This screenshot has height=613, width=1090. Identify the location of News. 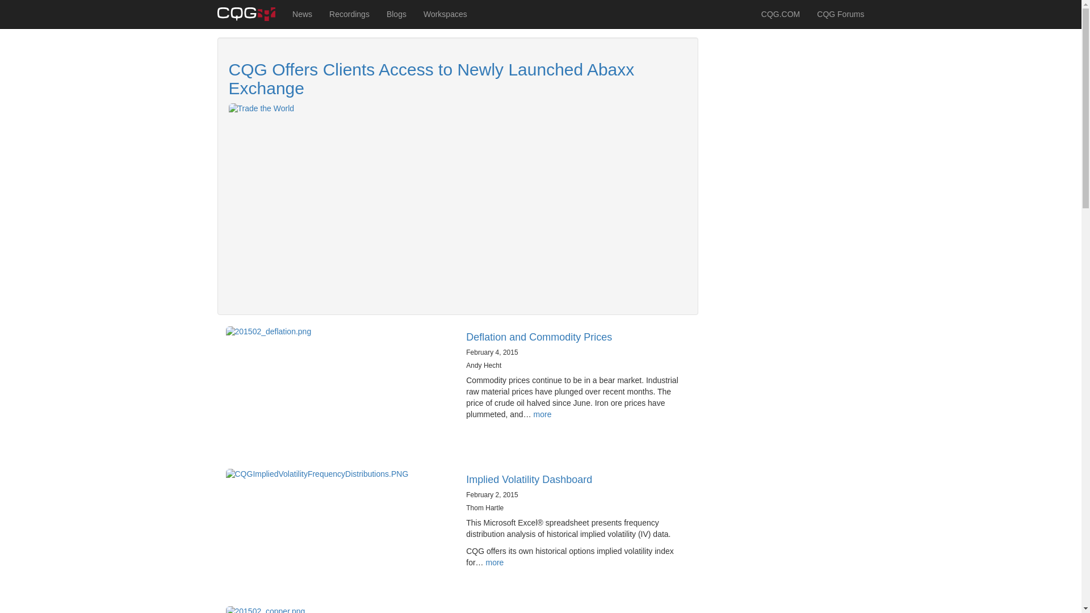
(302, 14).